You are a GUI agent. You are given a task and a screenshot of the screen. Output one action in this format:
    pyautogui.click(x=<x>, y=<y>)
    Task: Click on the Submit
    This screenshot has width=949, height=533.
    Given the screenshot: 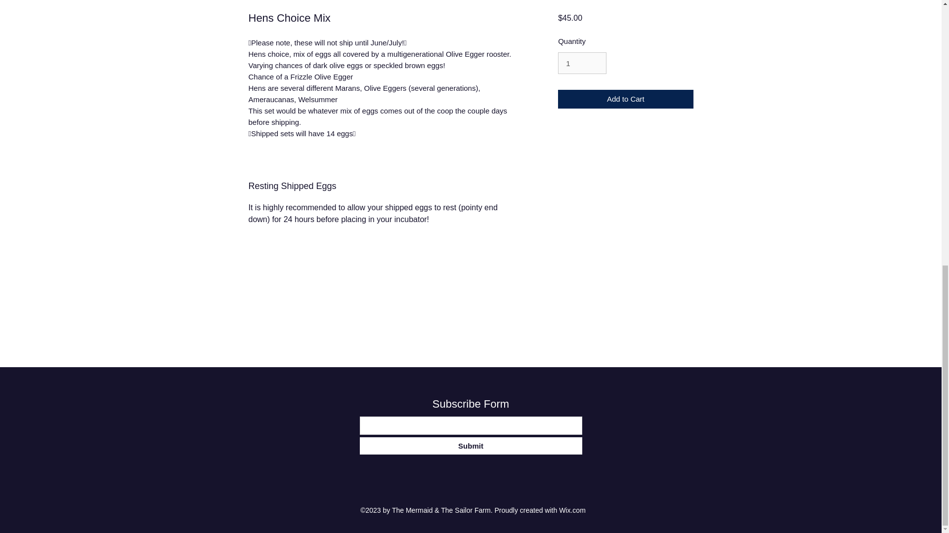 What is the action you would take?
    pyautogui.click(x=471, y=446)
    